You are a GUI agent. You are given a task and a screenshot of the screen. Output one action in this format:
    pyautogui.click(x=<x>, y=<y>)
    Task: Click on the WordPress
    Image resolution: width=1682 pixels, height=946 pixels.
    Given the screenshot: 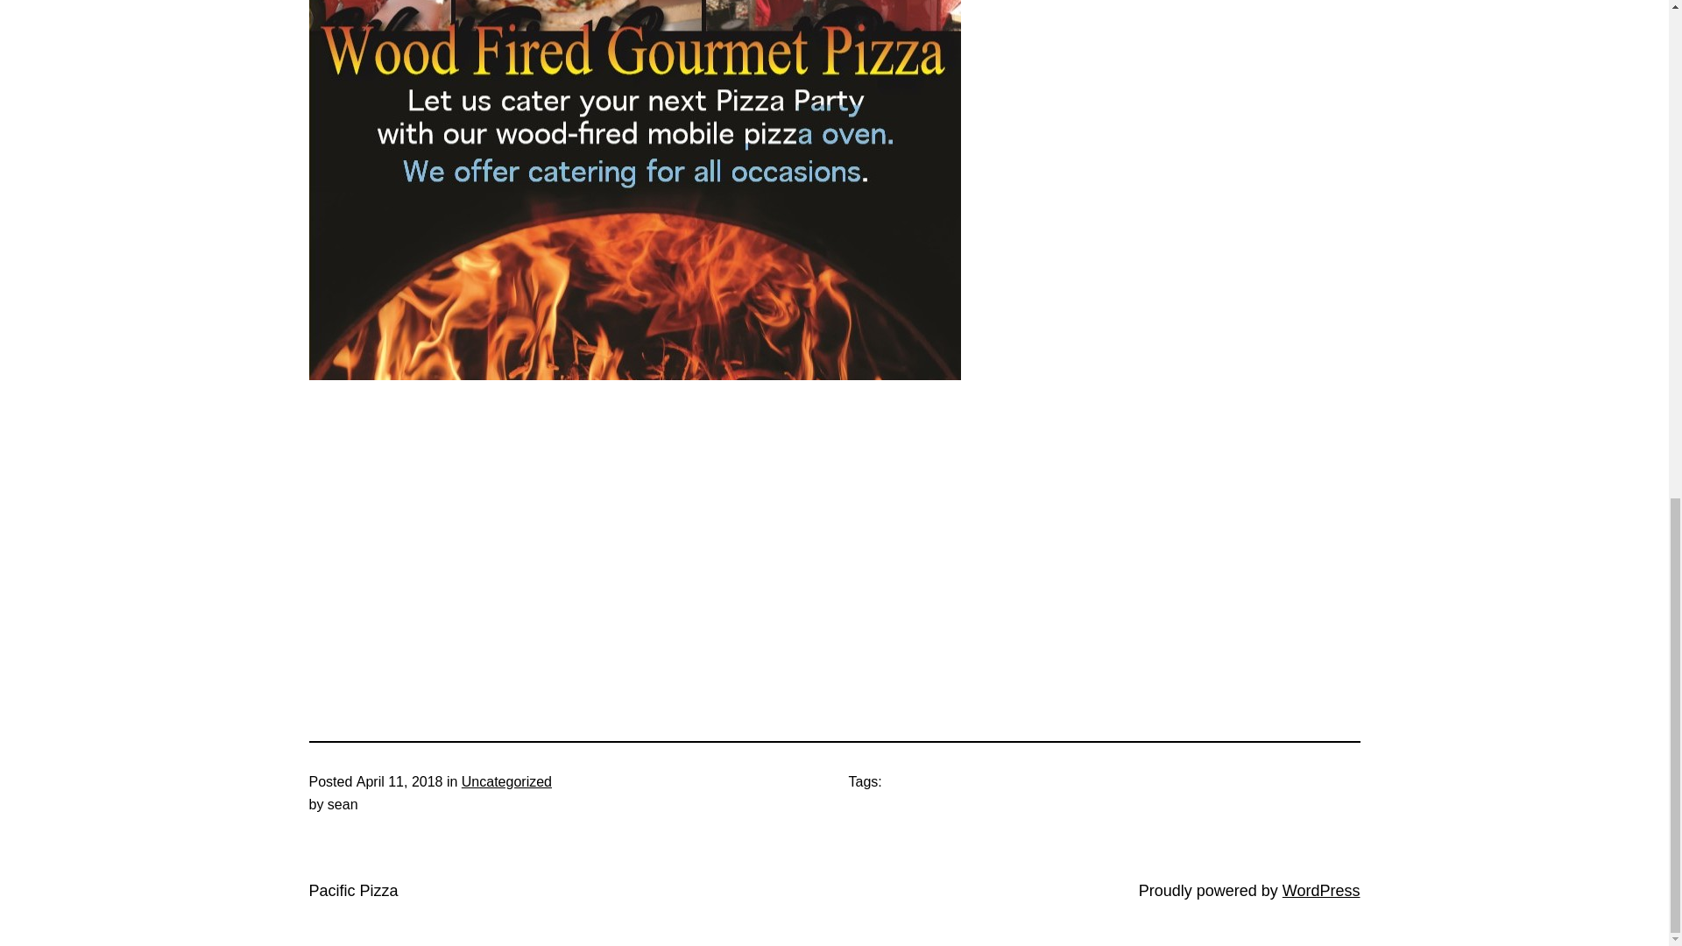 What is the action you would take?
    pyautogui.click(x=1321, y=890)
    